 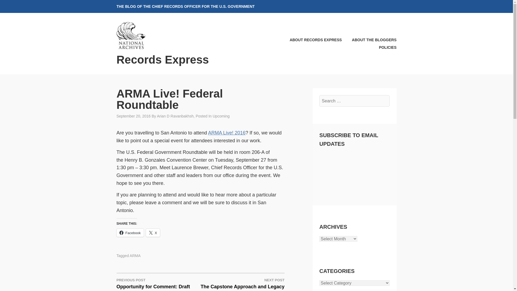 I want to click on ABOUT THE BLOGGERS, so click(x=242, y=284).